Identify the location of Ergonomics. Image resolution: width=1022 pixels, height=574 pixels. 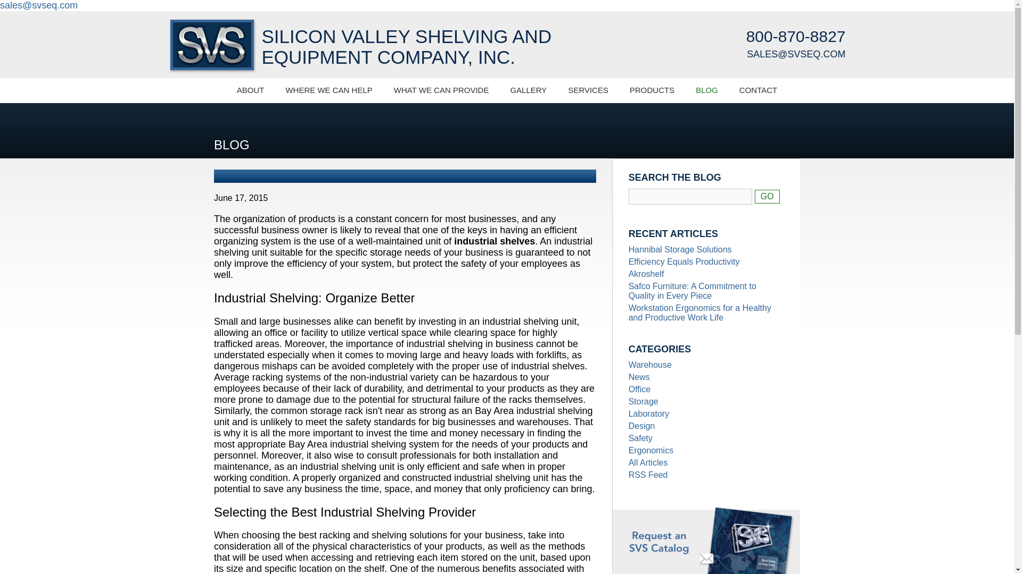
(767, 197).